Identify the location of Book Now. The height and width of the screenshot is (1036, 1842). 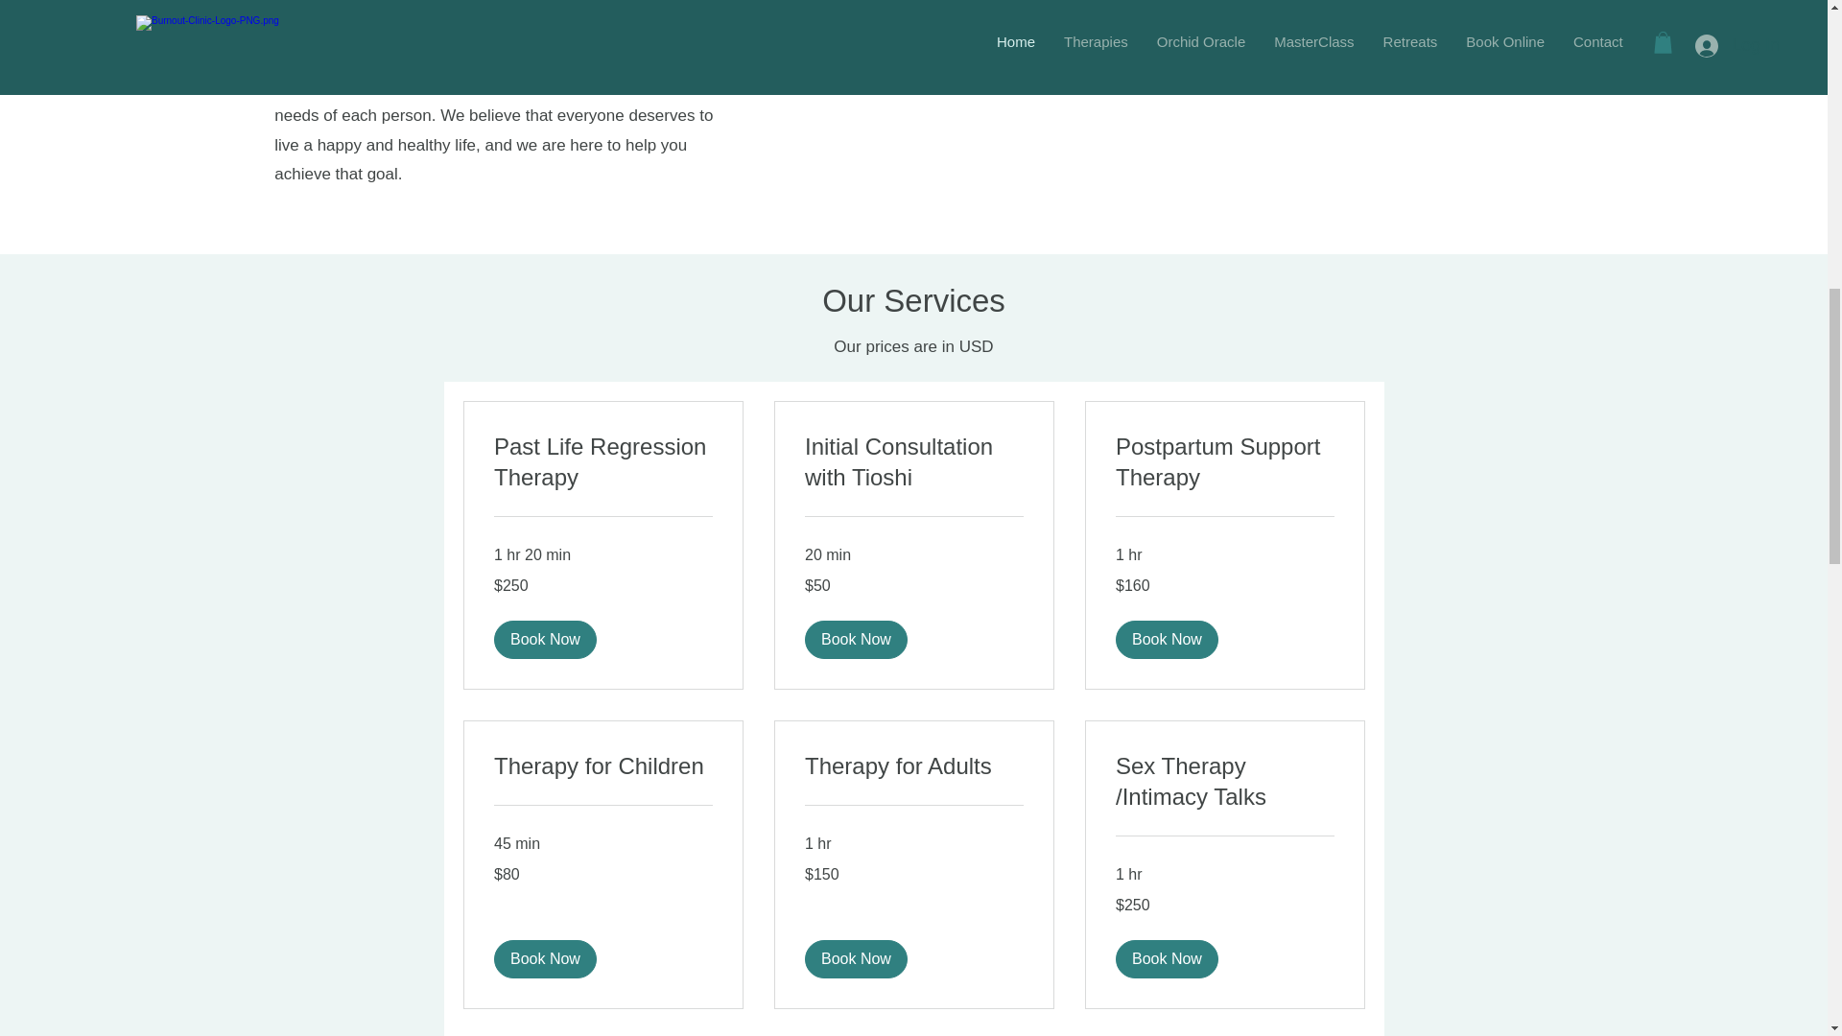
(1166, 639).